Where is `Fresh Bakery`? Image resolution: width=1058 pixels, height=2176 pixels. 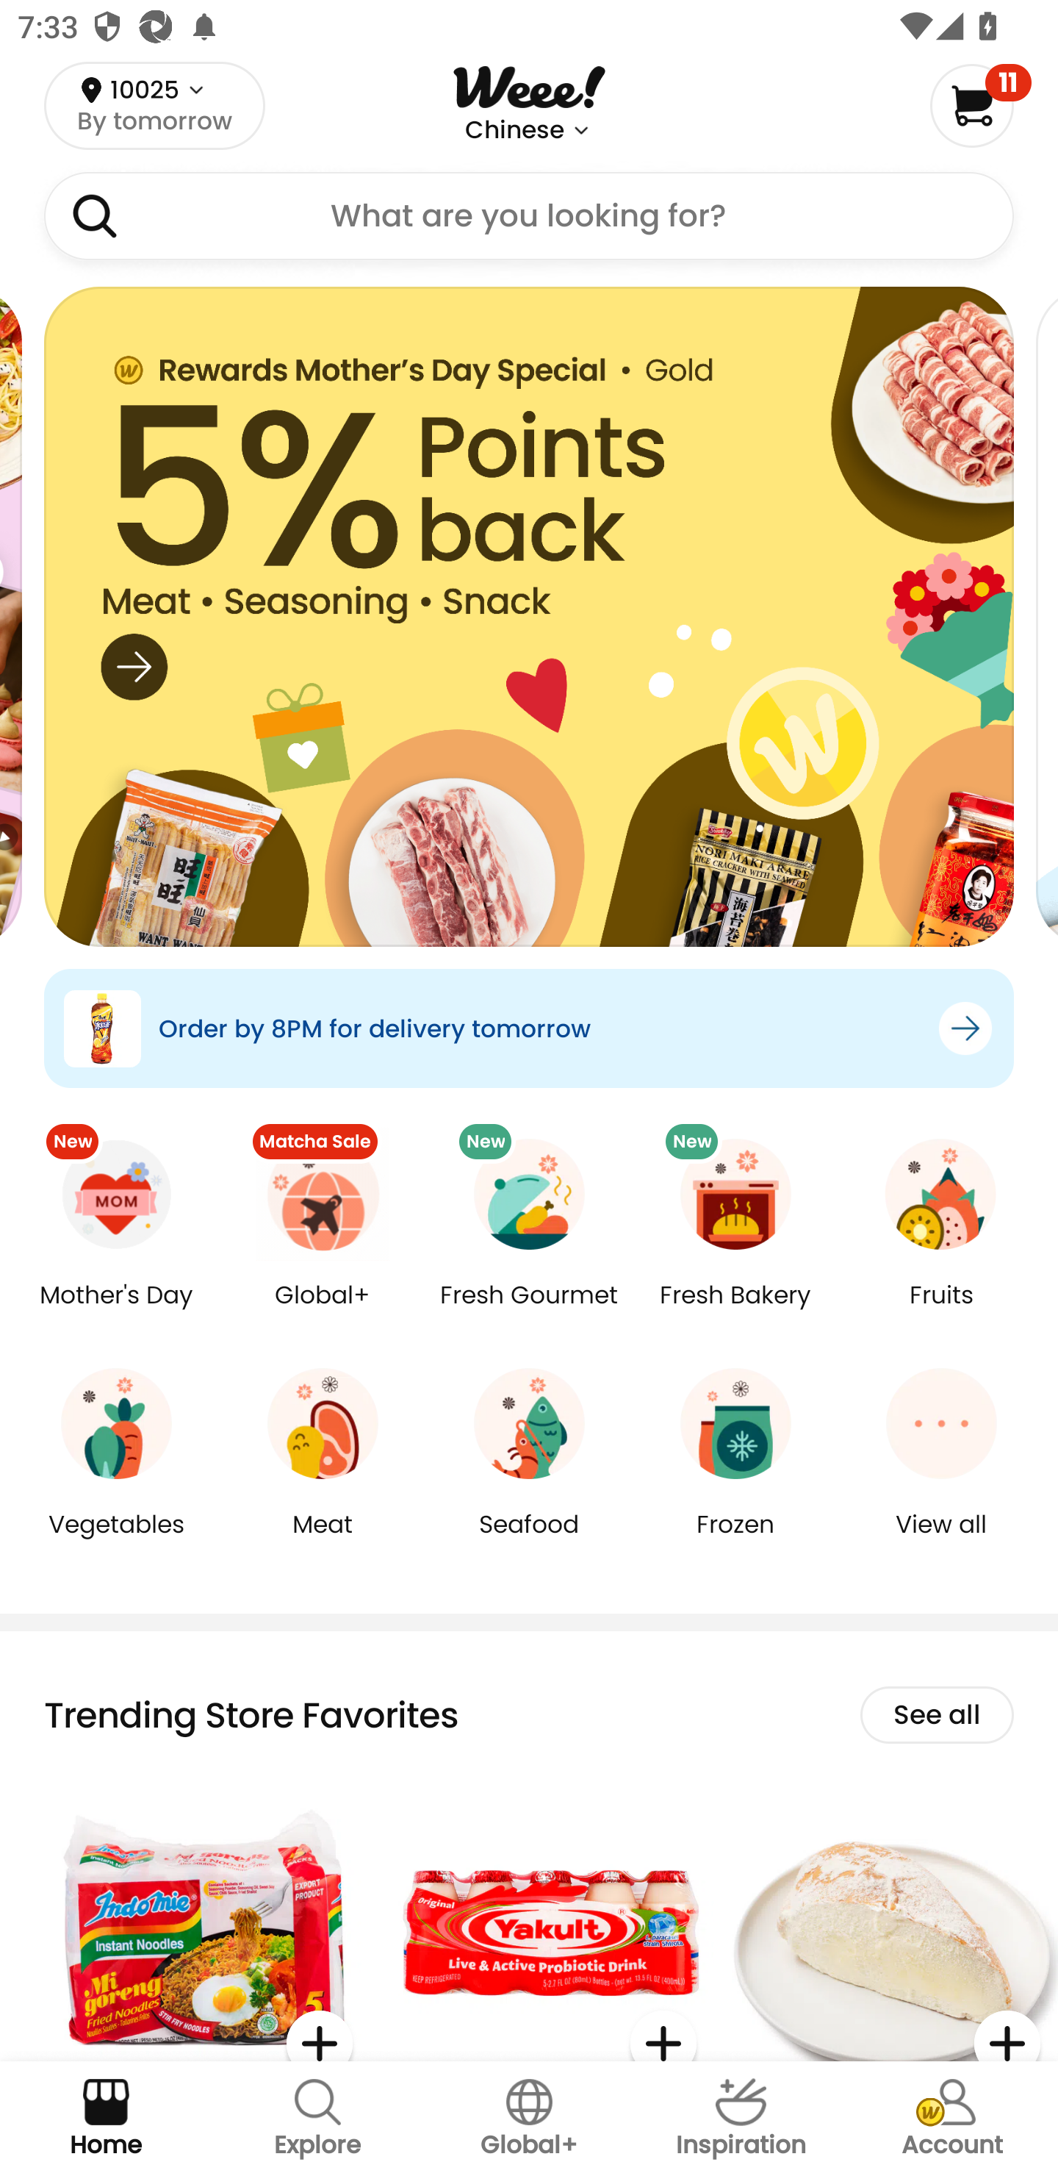
Fresh Bakery is located at coordinates (735, 1313).